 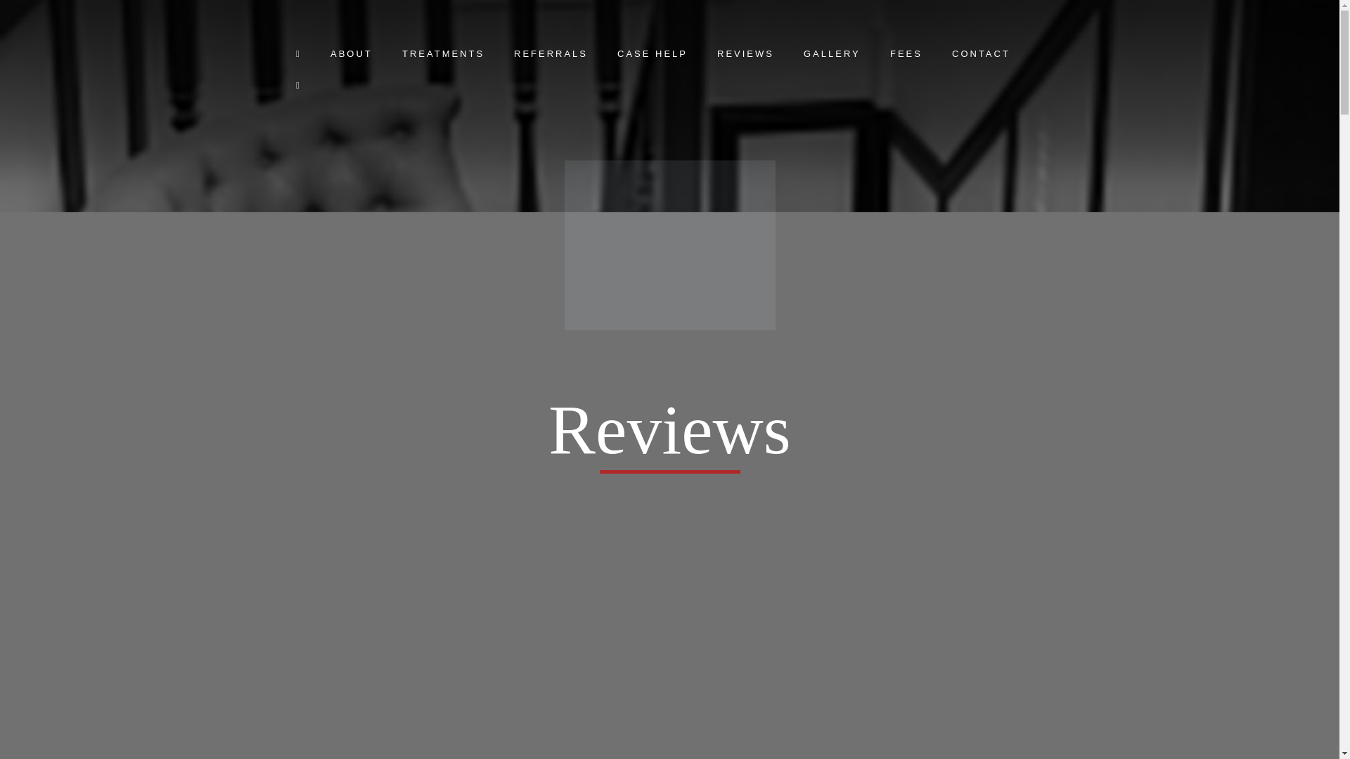 What do you see at coordinates (443, 56) in the screenshot?
I see `TREATMENTS` at bounding box center [443, 56].